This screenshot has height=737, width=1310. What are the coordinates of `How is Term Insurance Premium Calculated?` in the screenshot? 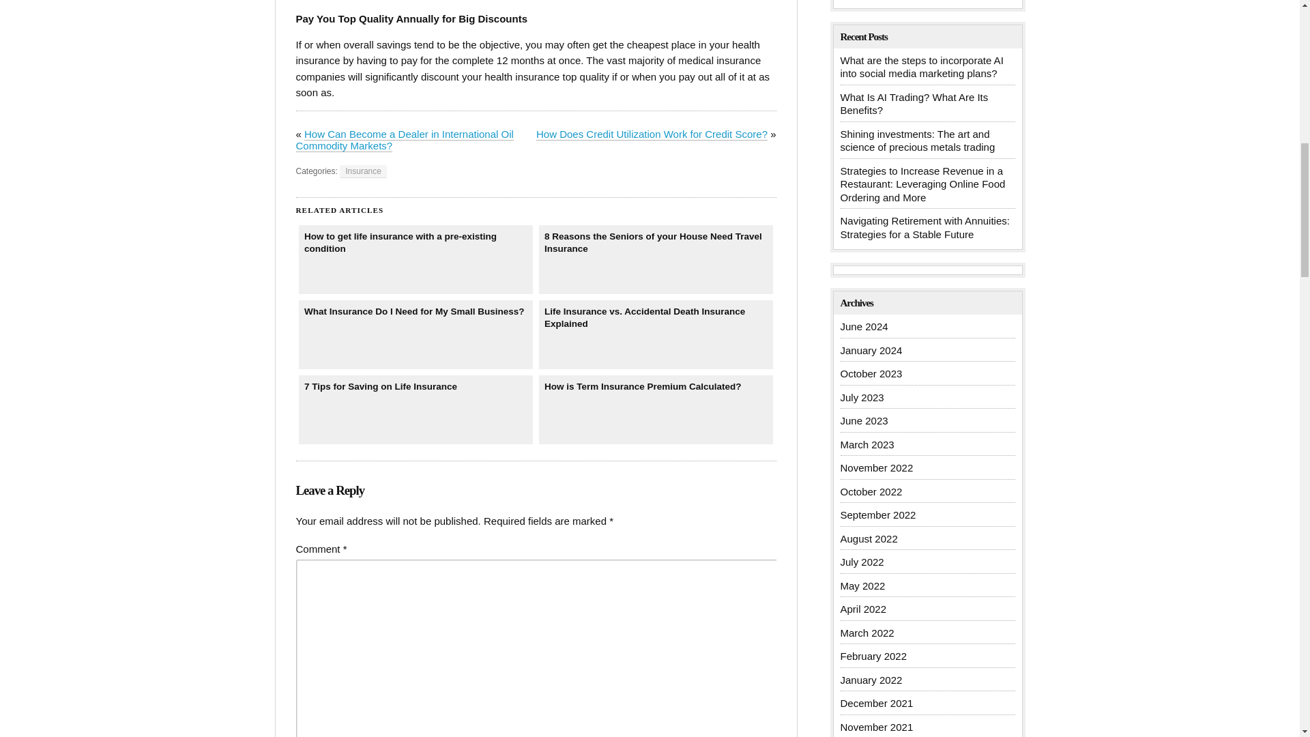 It's located at (656, 409).